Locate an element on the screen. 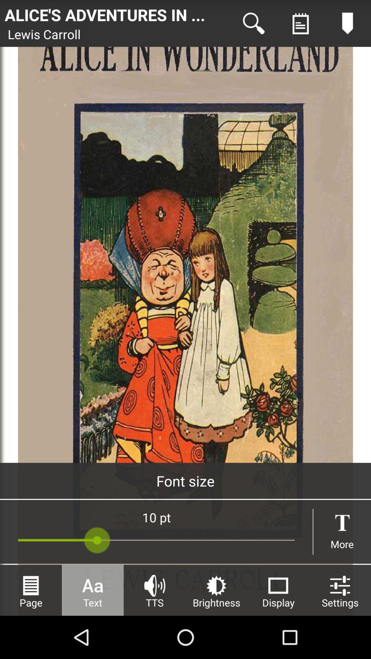 The height and width of the screenshot is (659, 371). search is located at coordinates (254, 23).